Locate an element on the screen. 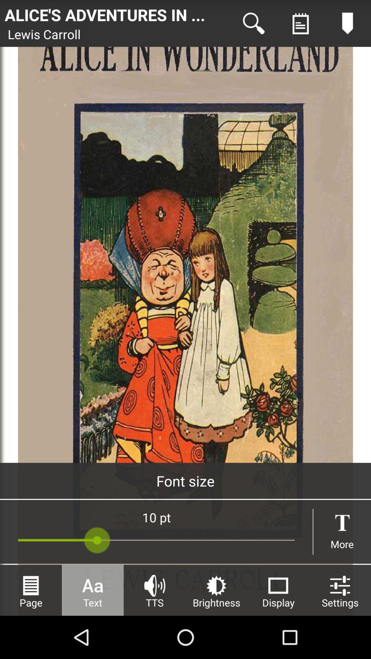 The height and width of the screenshot is (659, 371). search is located at coordinates (254, 23).